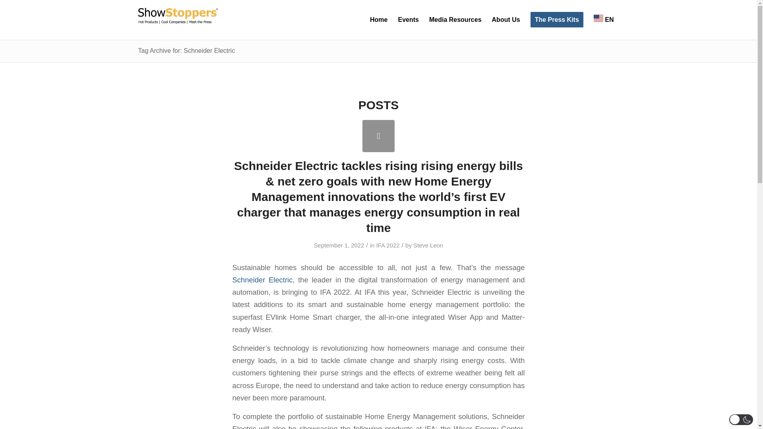 Image resolution: width=763 pixels, height=429 pixels. What do you see at coordinates (186, 50) in the screenshot?
I see `Permanent Link: Tag Archive for: Schneider Electric` at bounding box center [186, 50].